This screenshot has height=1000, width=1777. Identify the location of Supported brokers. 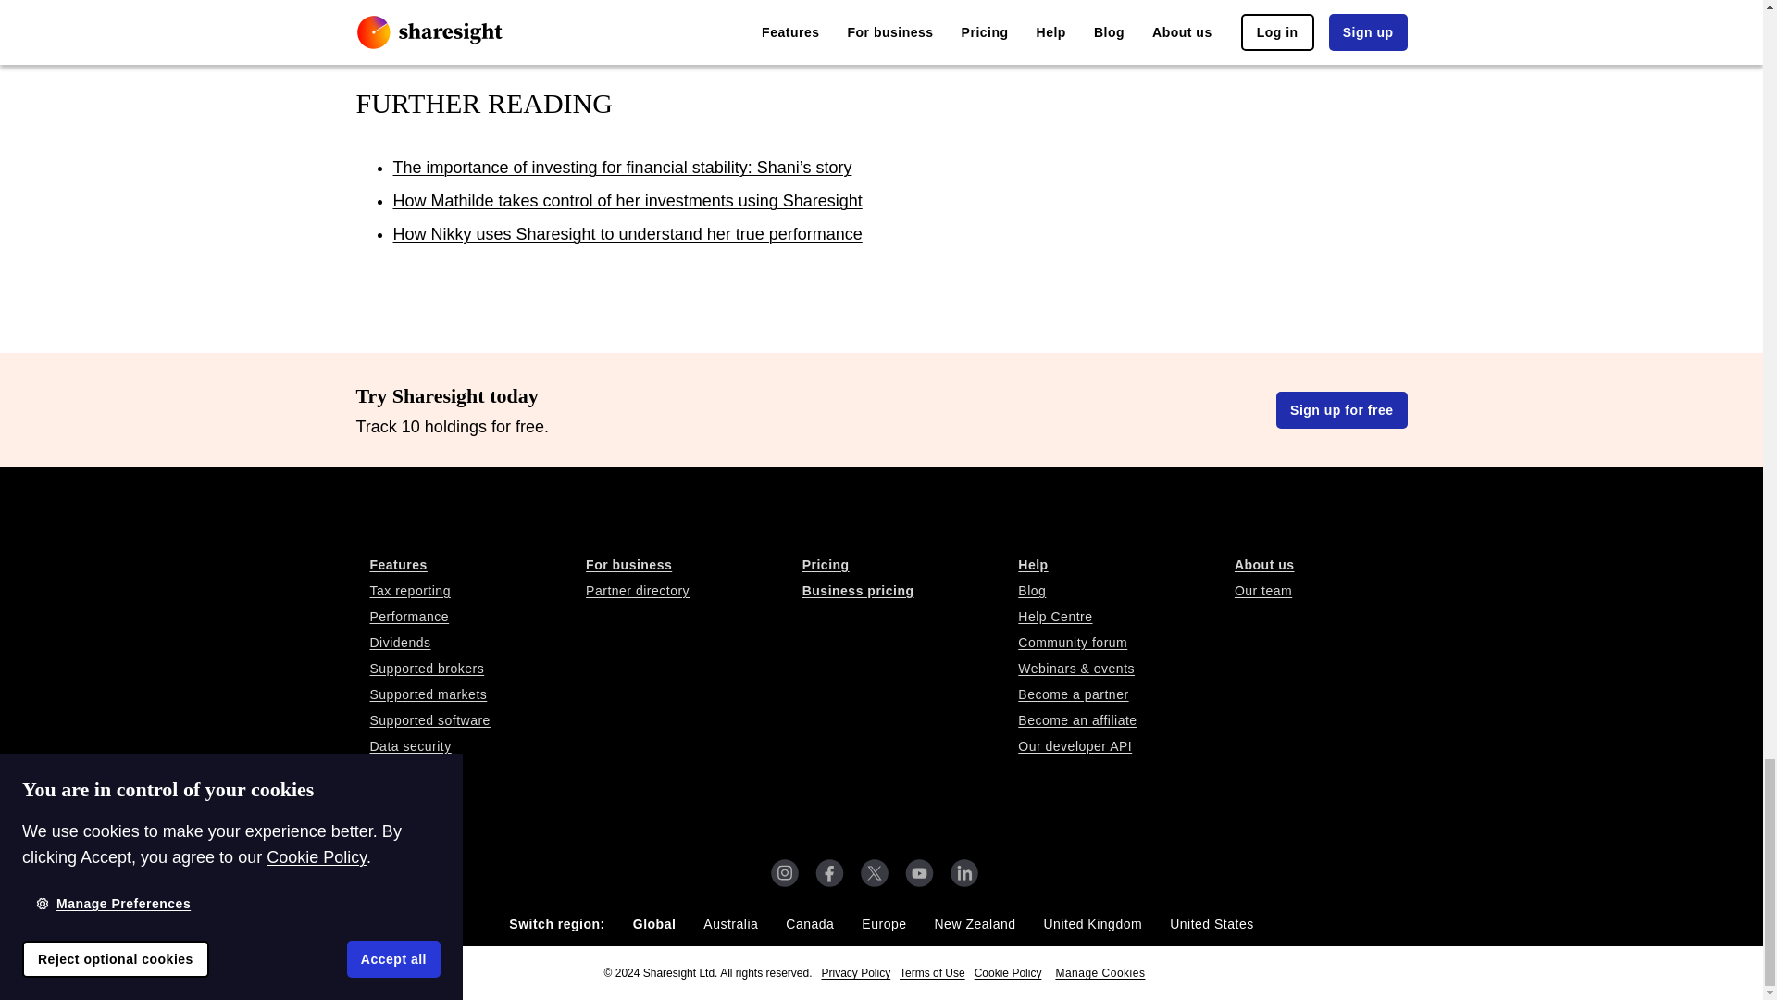
(470, 669).